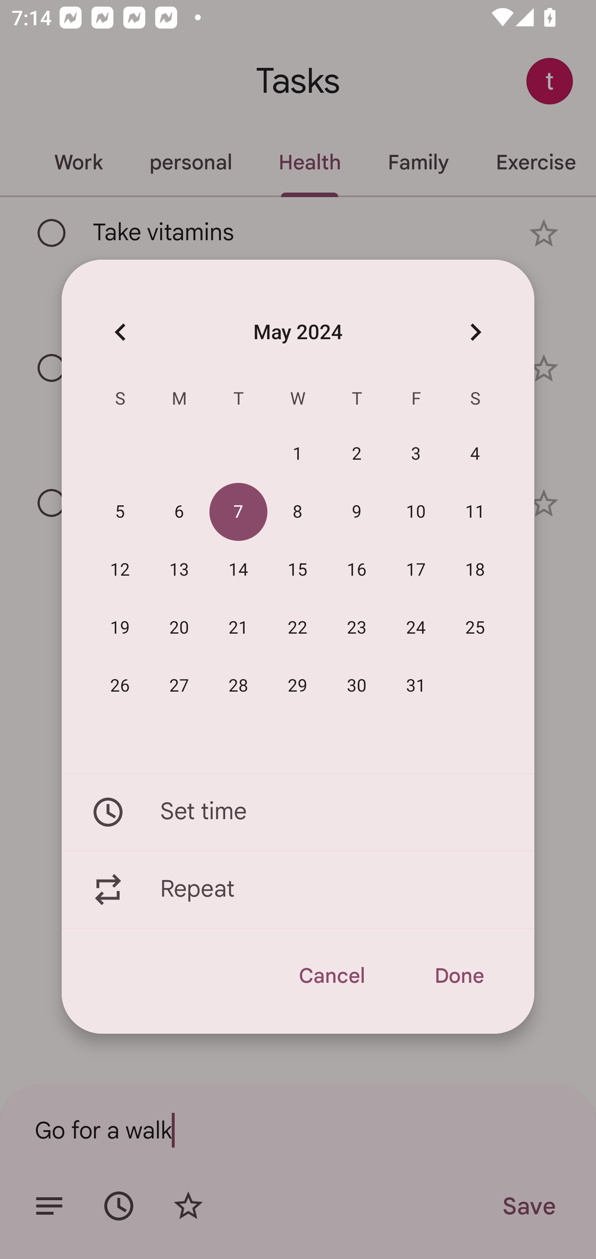 The width and height of the screenshot is (596, 1259). Describe the element at coordinates (120, 570) in the screenshot. I see `12 12 May 2024` at that location.